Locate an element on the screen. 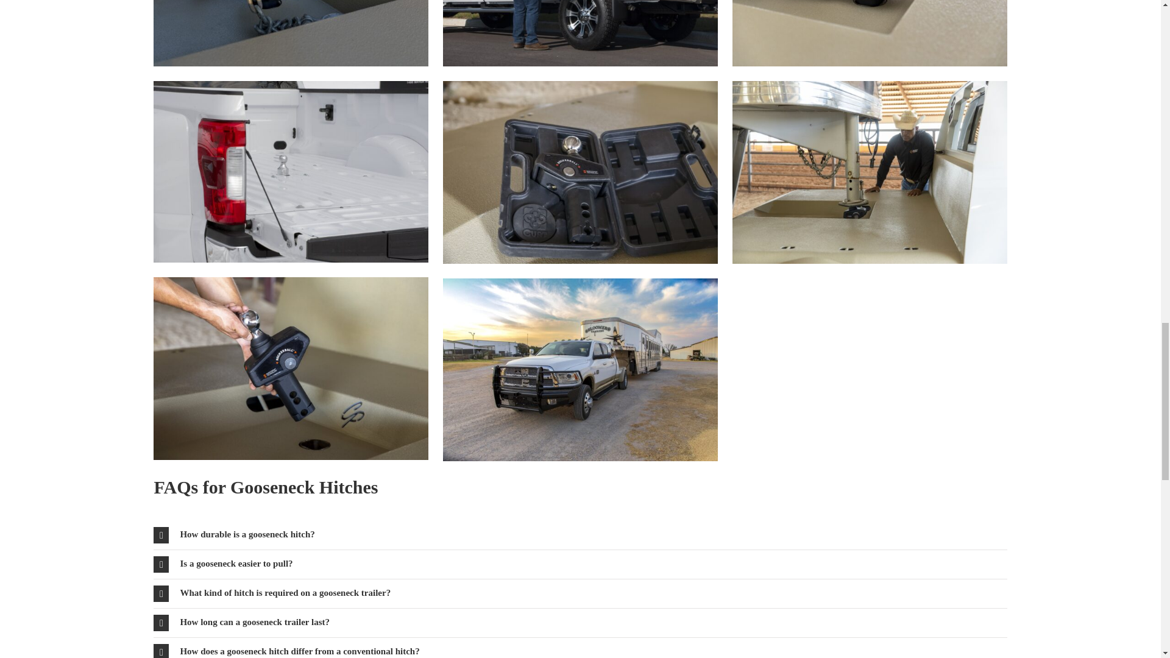 This screenshot has height=658, width=1170. Man Work On Tire is located at coordinates (580, 33).